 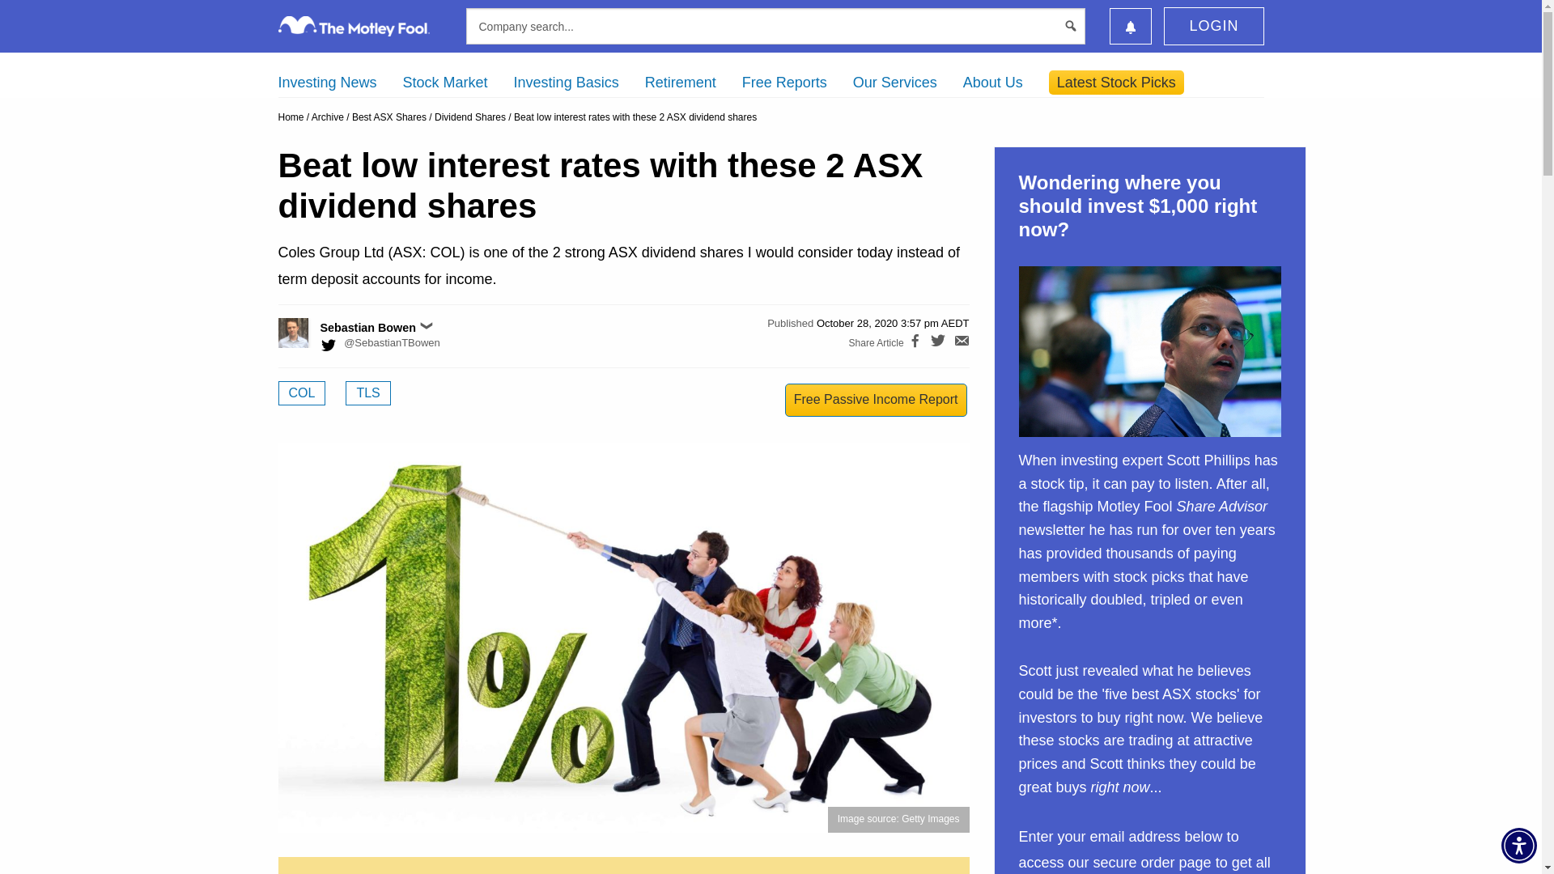 I want to click on Investing News, so click(x=327, y=83).